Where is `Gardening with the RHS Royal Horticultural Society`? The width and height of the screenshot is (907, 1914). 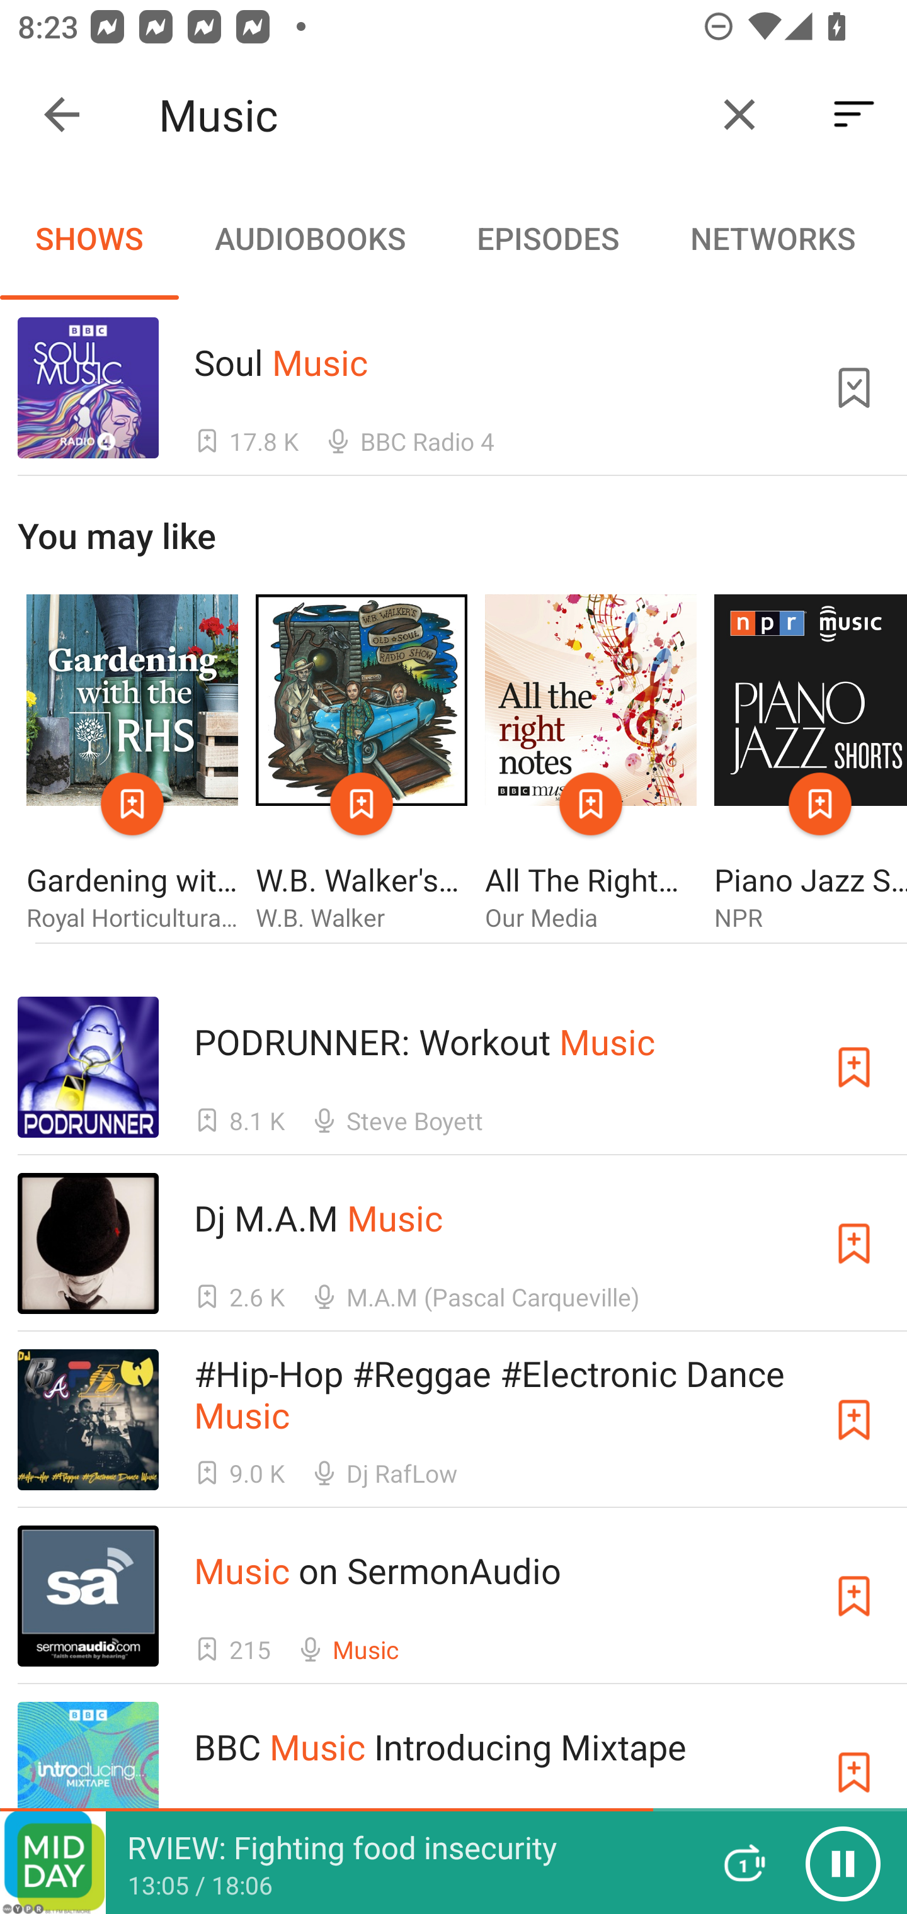 Gardening with the RHS Royal Horticultural Society is located at coordinates (132, 764).